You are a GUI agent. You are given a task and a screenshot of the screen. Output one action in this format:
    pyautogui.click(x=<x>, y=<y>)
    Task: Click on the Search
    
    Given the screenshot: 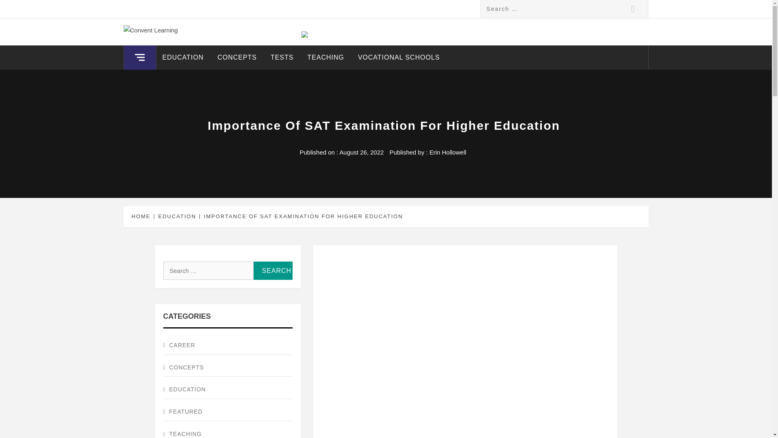 What is the action you would take?
    pyautogui.click(x=273, y=271)
    